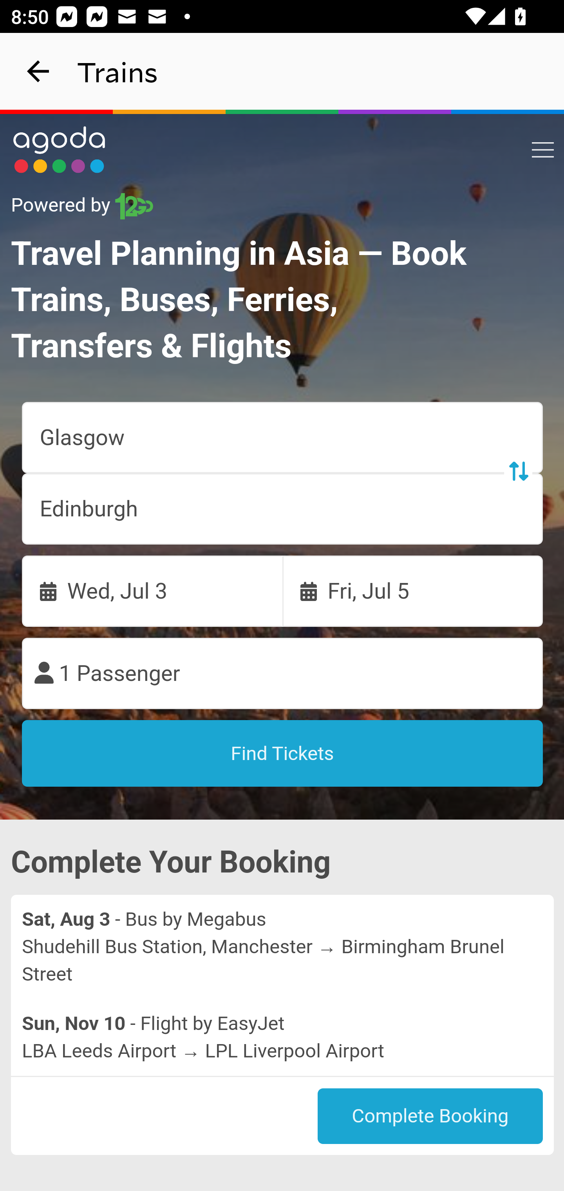 Image resolution: width=564 pixels, height=1191 pixels. Describe the element at coordinates (413, 591) in the screenshot. I see `Fri, Jul 5` at that location.